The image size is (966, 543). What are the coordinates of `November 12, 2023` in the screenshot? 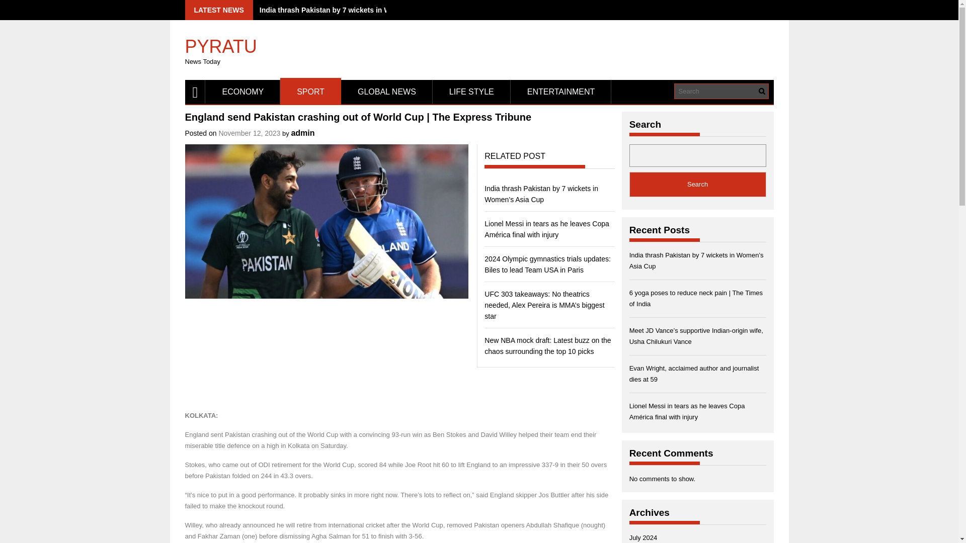 It's located at (249, 133).